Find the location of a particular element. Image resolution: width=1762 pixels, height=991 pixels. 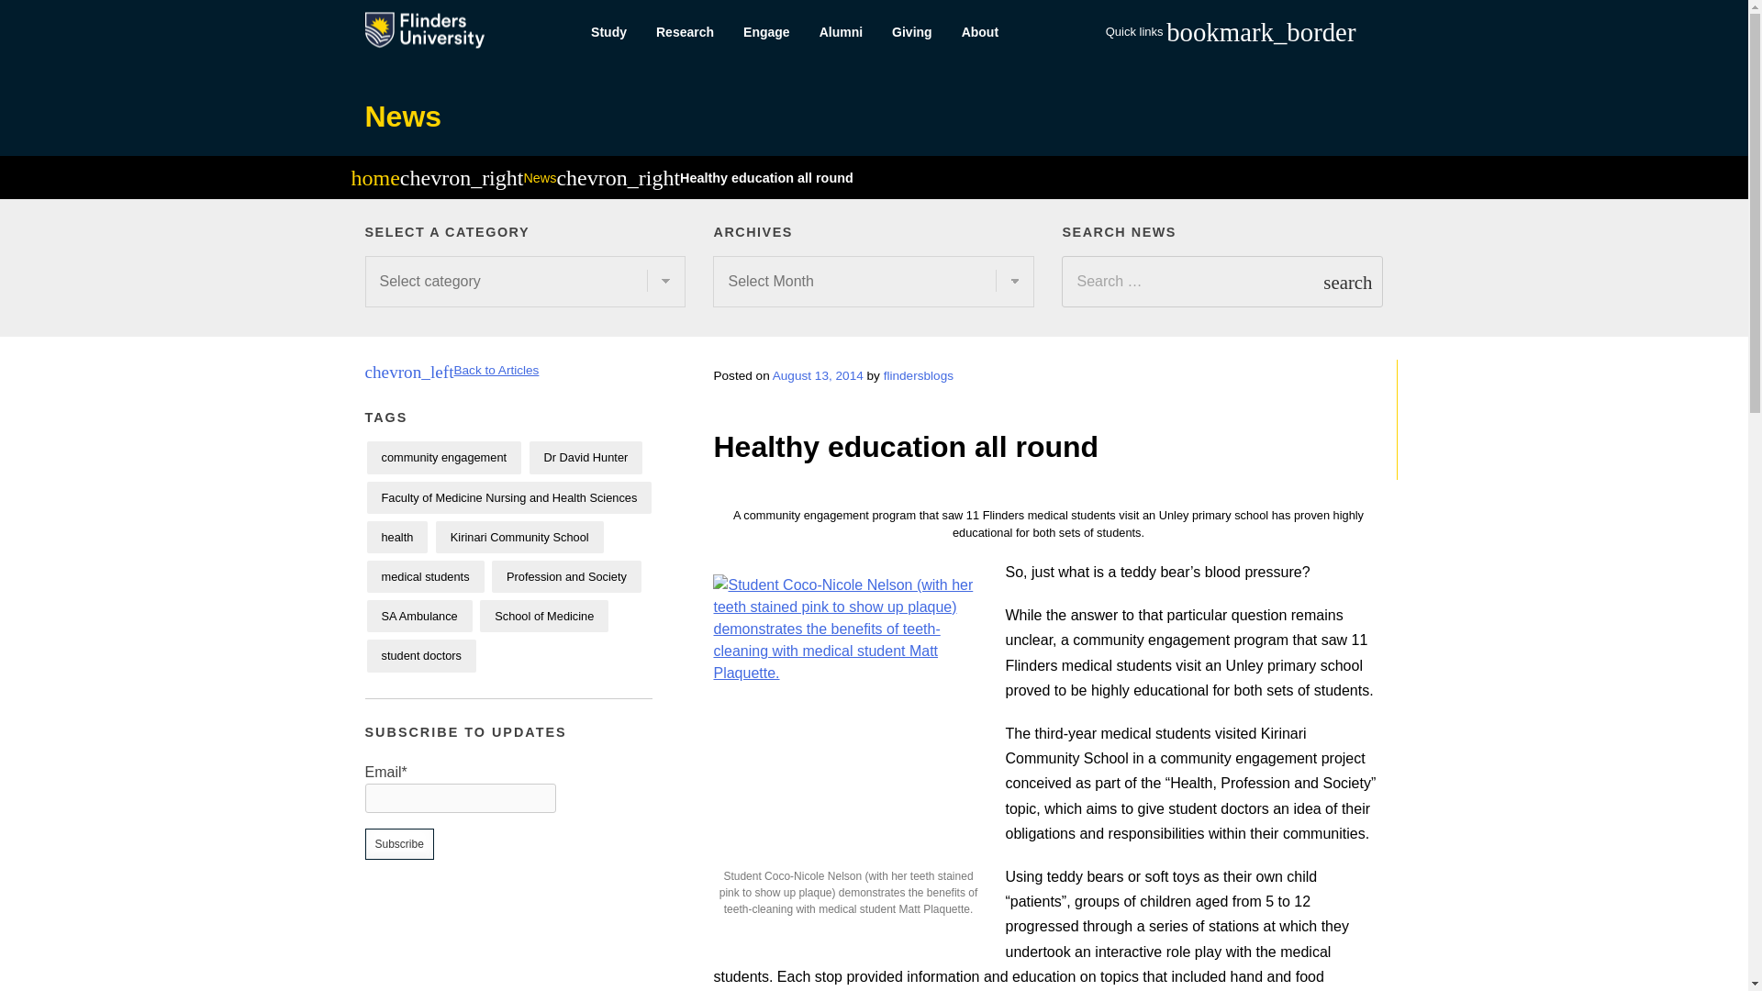

flindersblogs is located at coordinates (918, 374).